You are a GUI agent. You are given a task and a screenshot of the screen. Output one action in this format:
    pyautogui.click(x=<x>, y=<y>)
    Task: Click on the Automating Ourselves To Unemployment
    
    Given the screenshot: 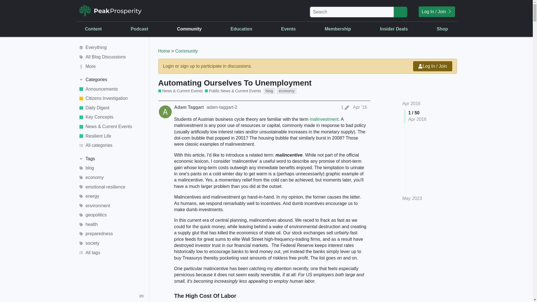 What is the action you would take?
    pyautogui.click(x=235, y=83)
    